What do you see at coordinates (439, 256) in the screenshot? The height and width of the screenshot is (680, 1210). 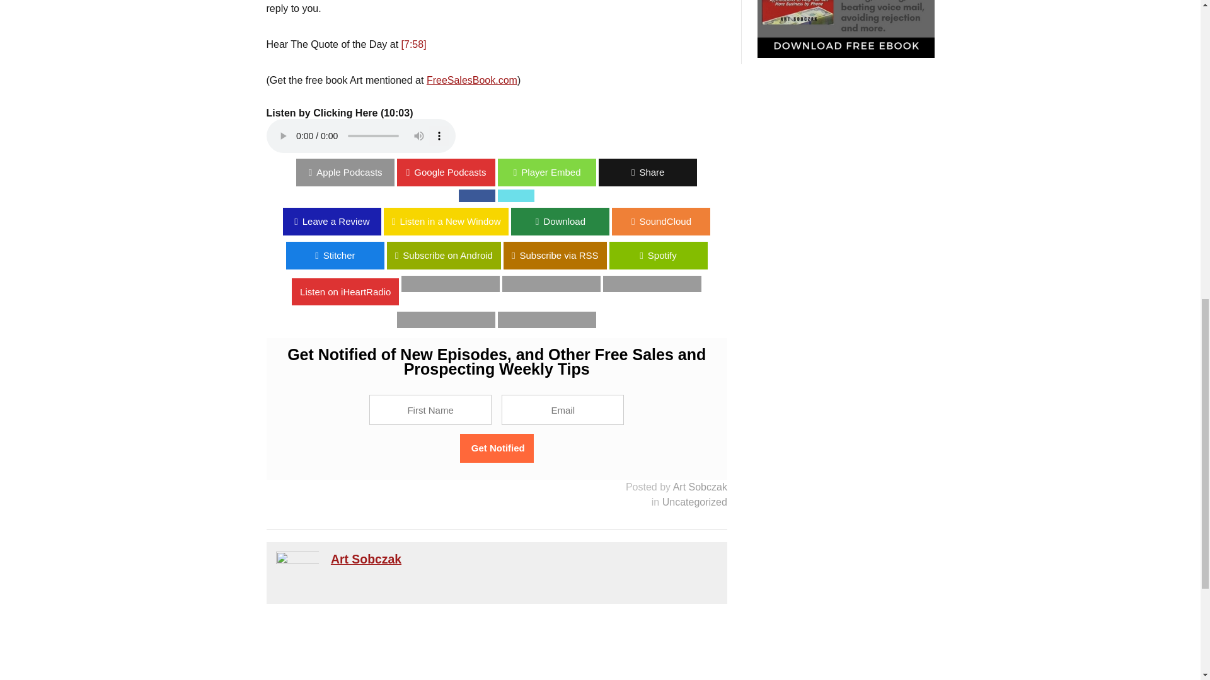 I see `Subscribe on Android` at bounding box center [439, 256].